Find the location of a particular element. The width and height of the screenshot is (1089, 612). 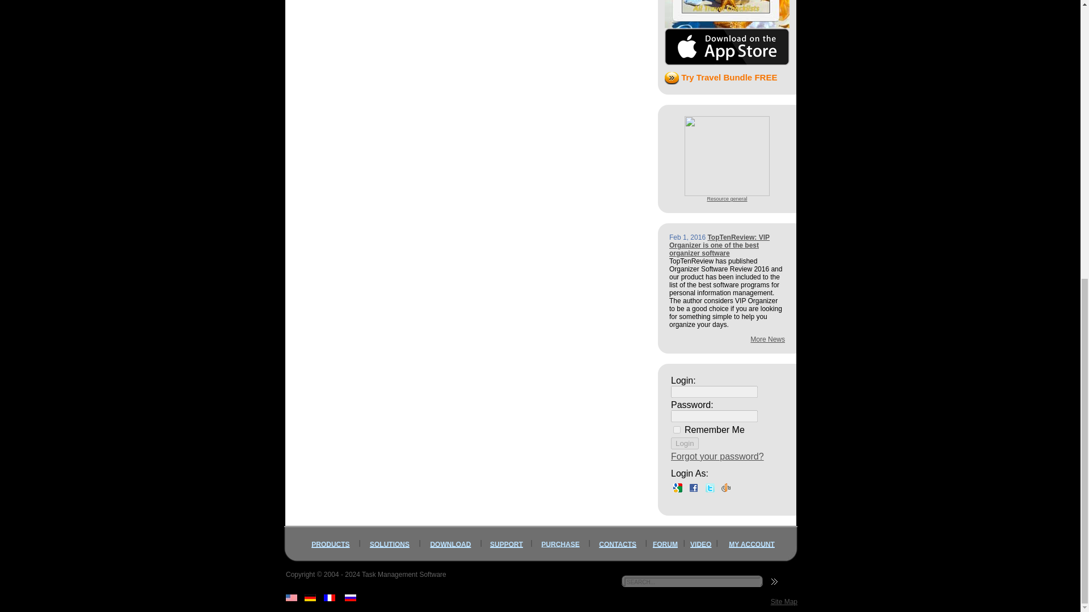

1 is located at coordinates (727, 193).